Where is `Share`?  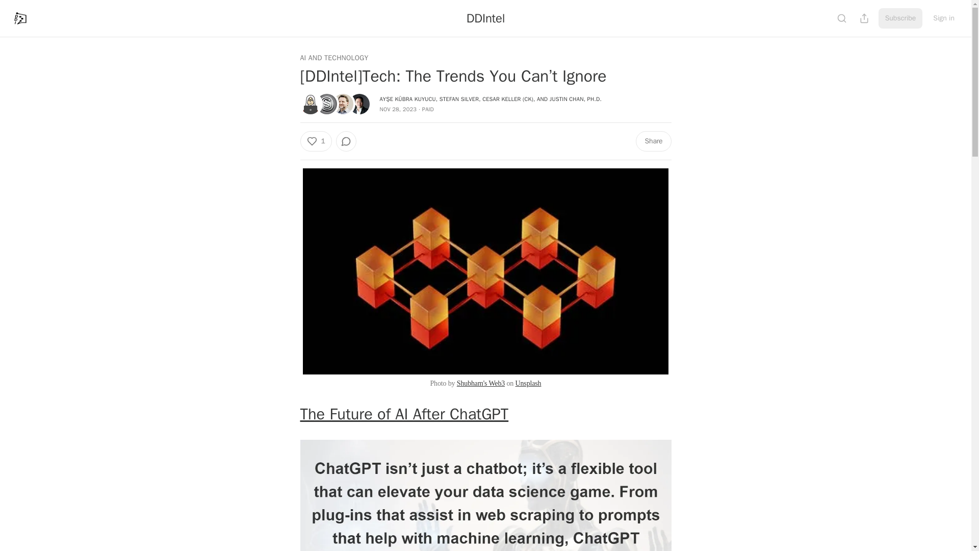 Share is located at coordinates (653, 141).